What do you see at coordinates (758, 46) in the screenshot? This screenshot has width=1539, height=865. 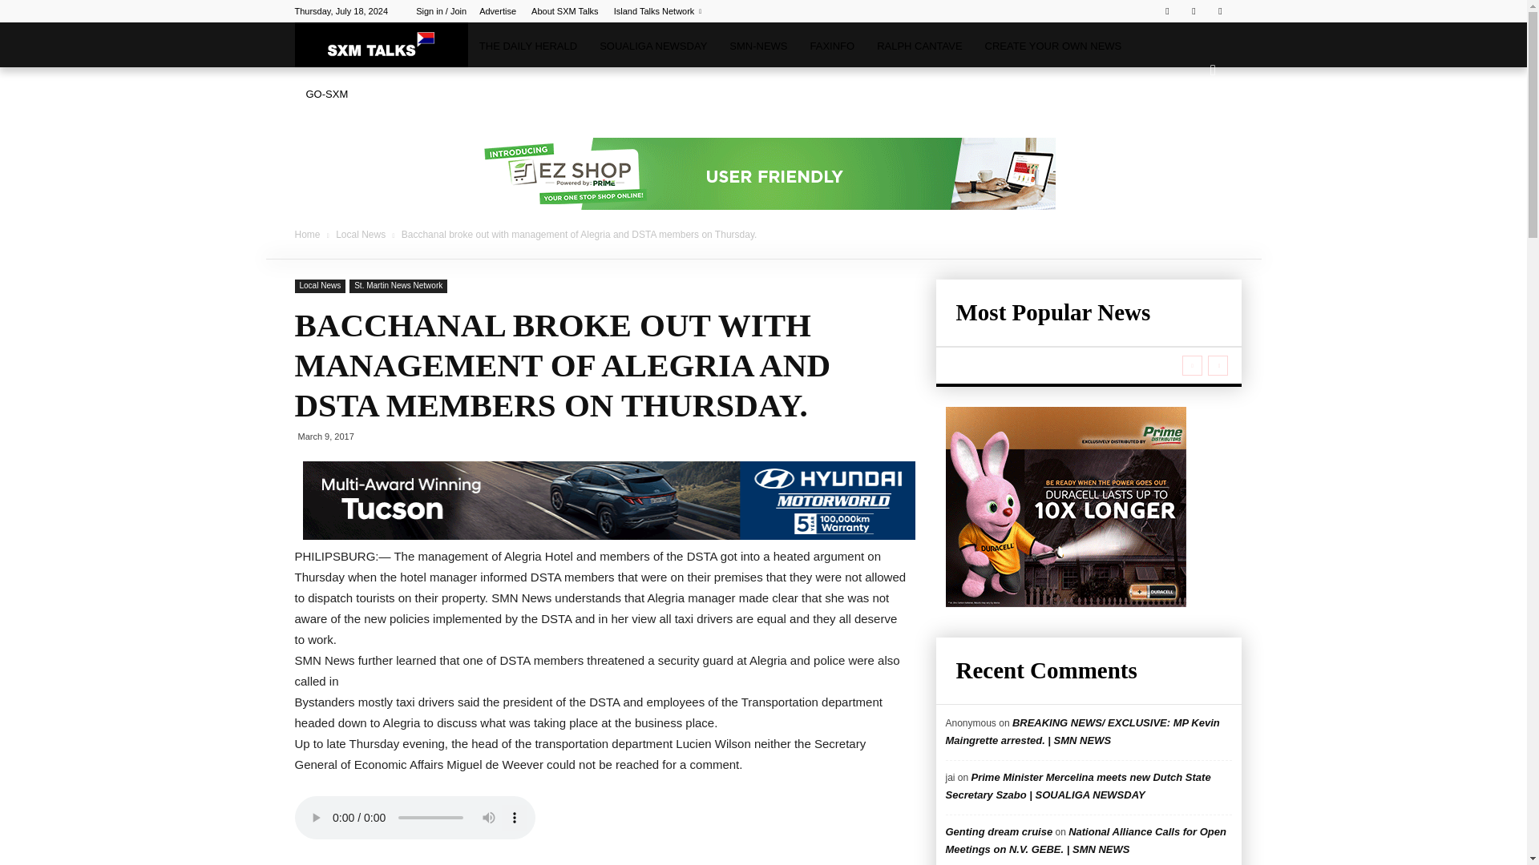 I see `SMN-NEWS` at bounding box center [758, 46].